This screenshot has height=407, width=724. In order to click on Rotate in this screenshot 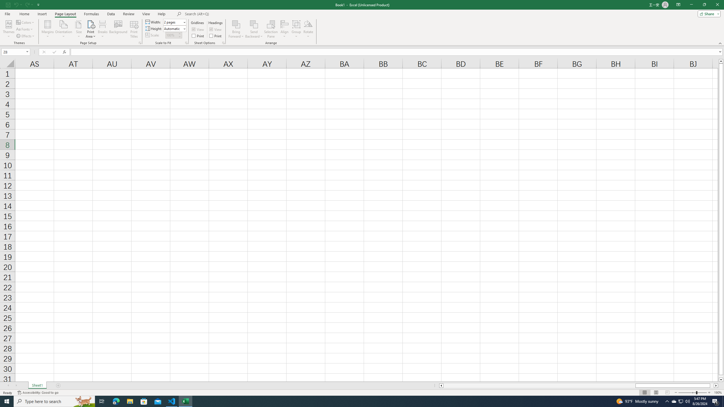, I will do `click(308, 29)`.